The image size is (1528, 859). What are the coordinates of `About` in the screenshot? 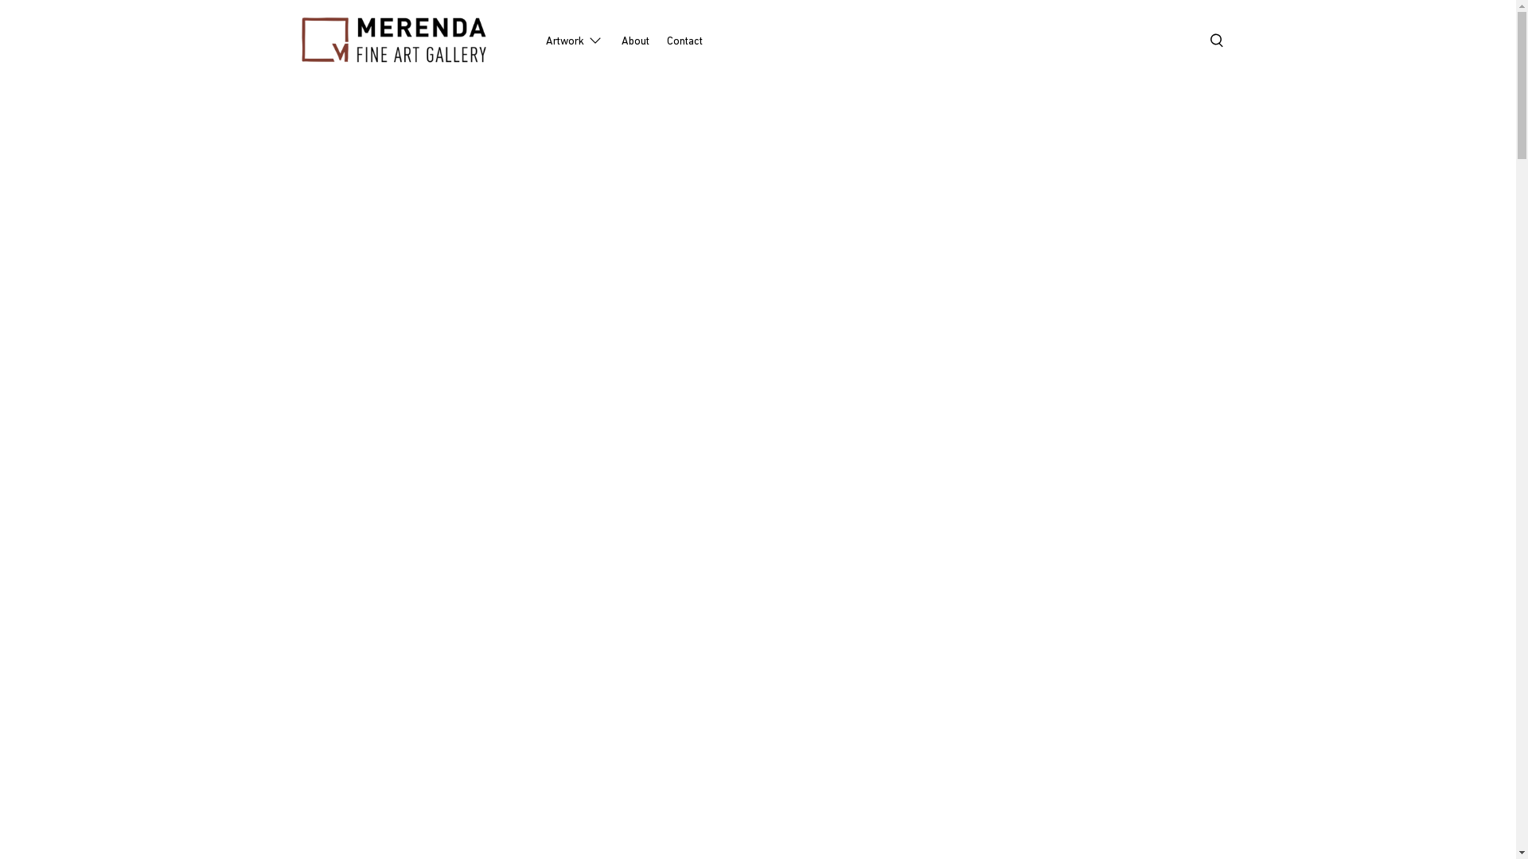 It's located at (635, 41).